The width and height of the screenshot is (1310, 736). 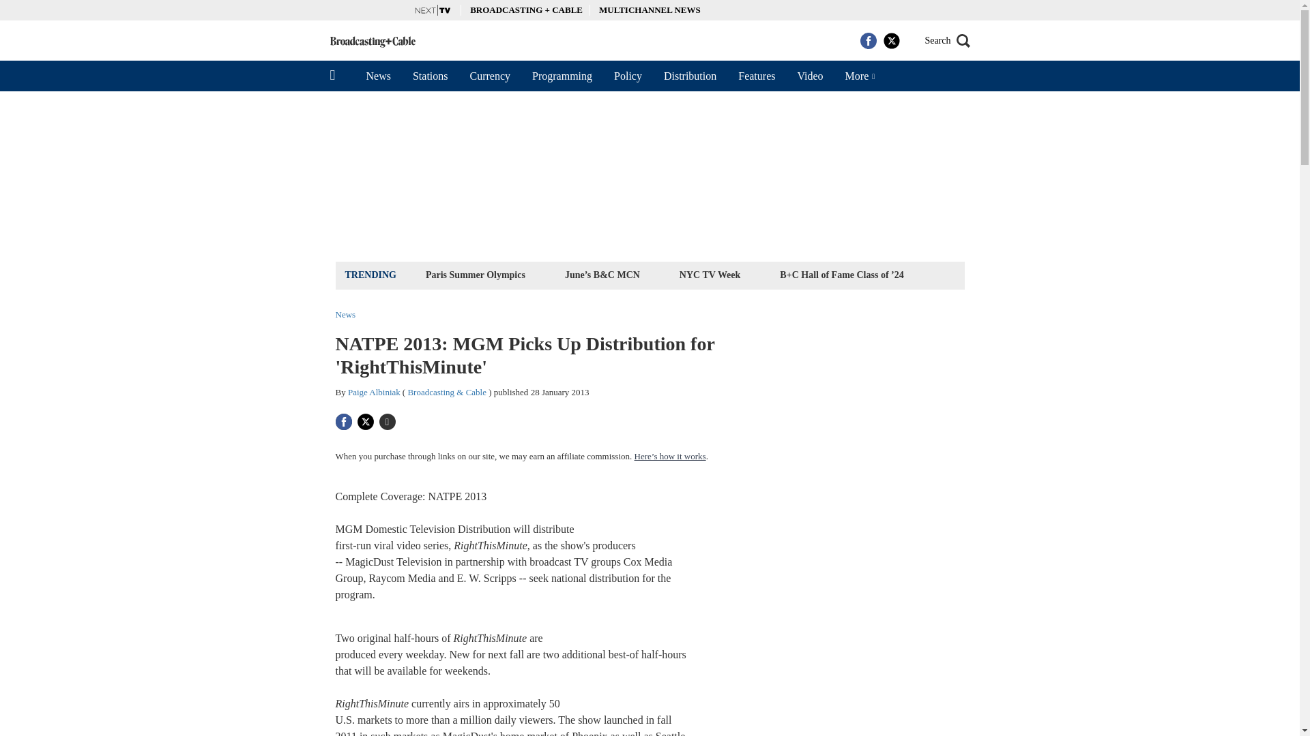 What do you see at coordinates (809, 76) in the screenshot?
I see `Video` at bounding box center [809, 76].